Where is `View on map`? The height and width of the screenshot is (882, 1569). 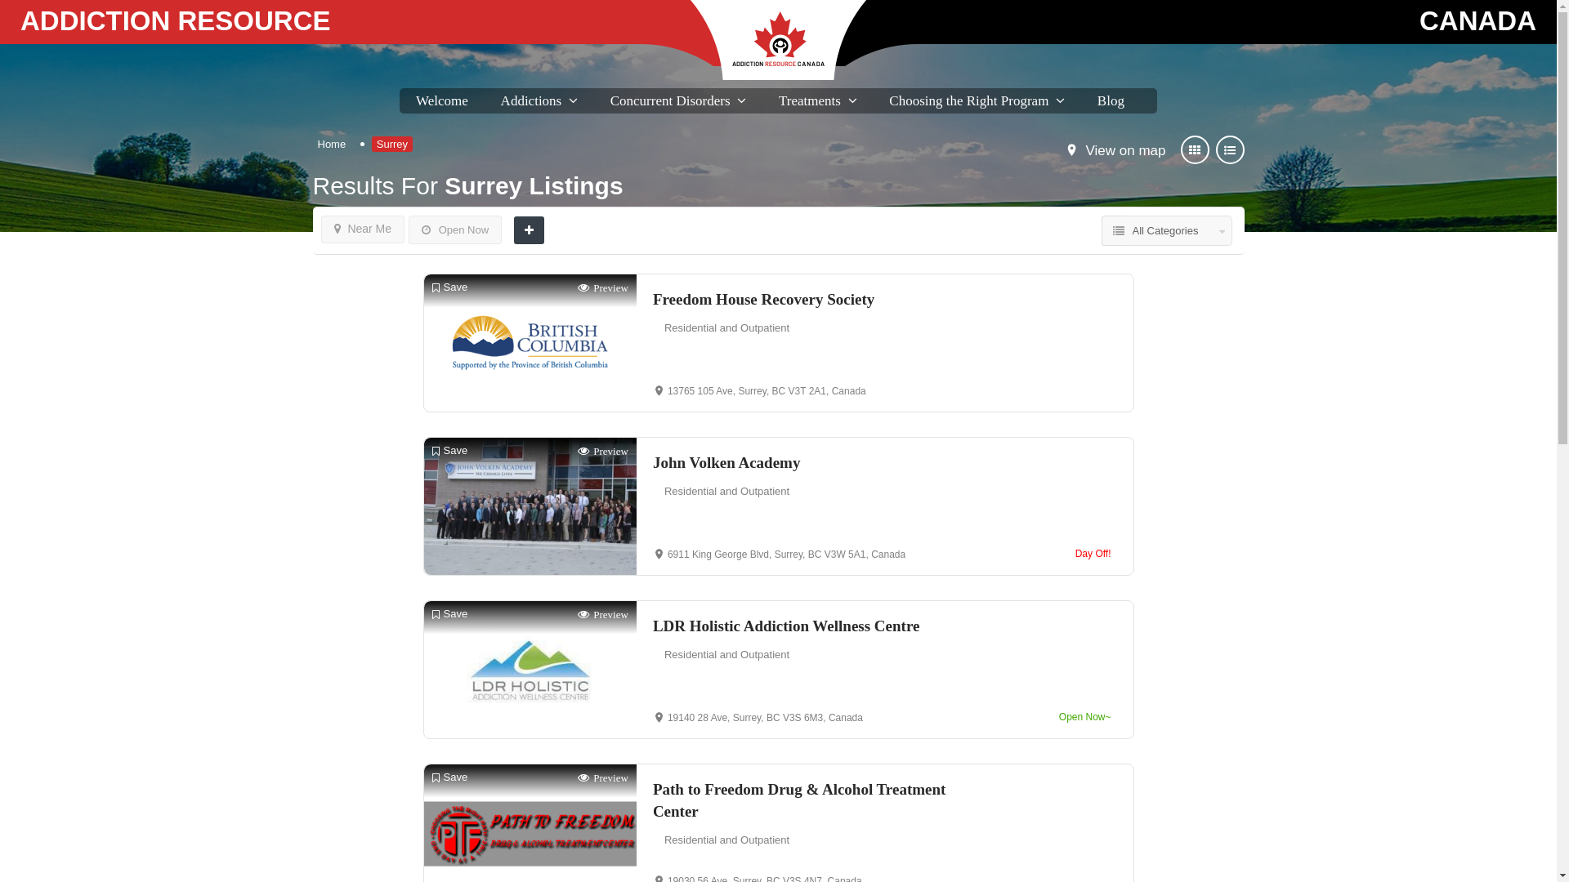
View on map is located at coordinates (1126, 151).